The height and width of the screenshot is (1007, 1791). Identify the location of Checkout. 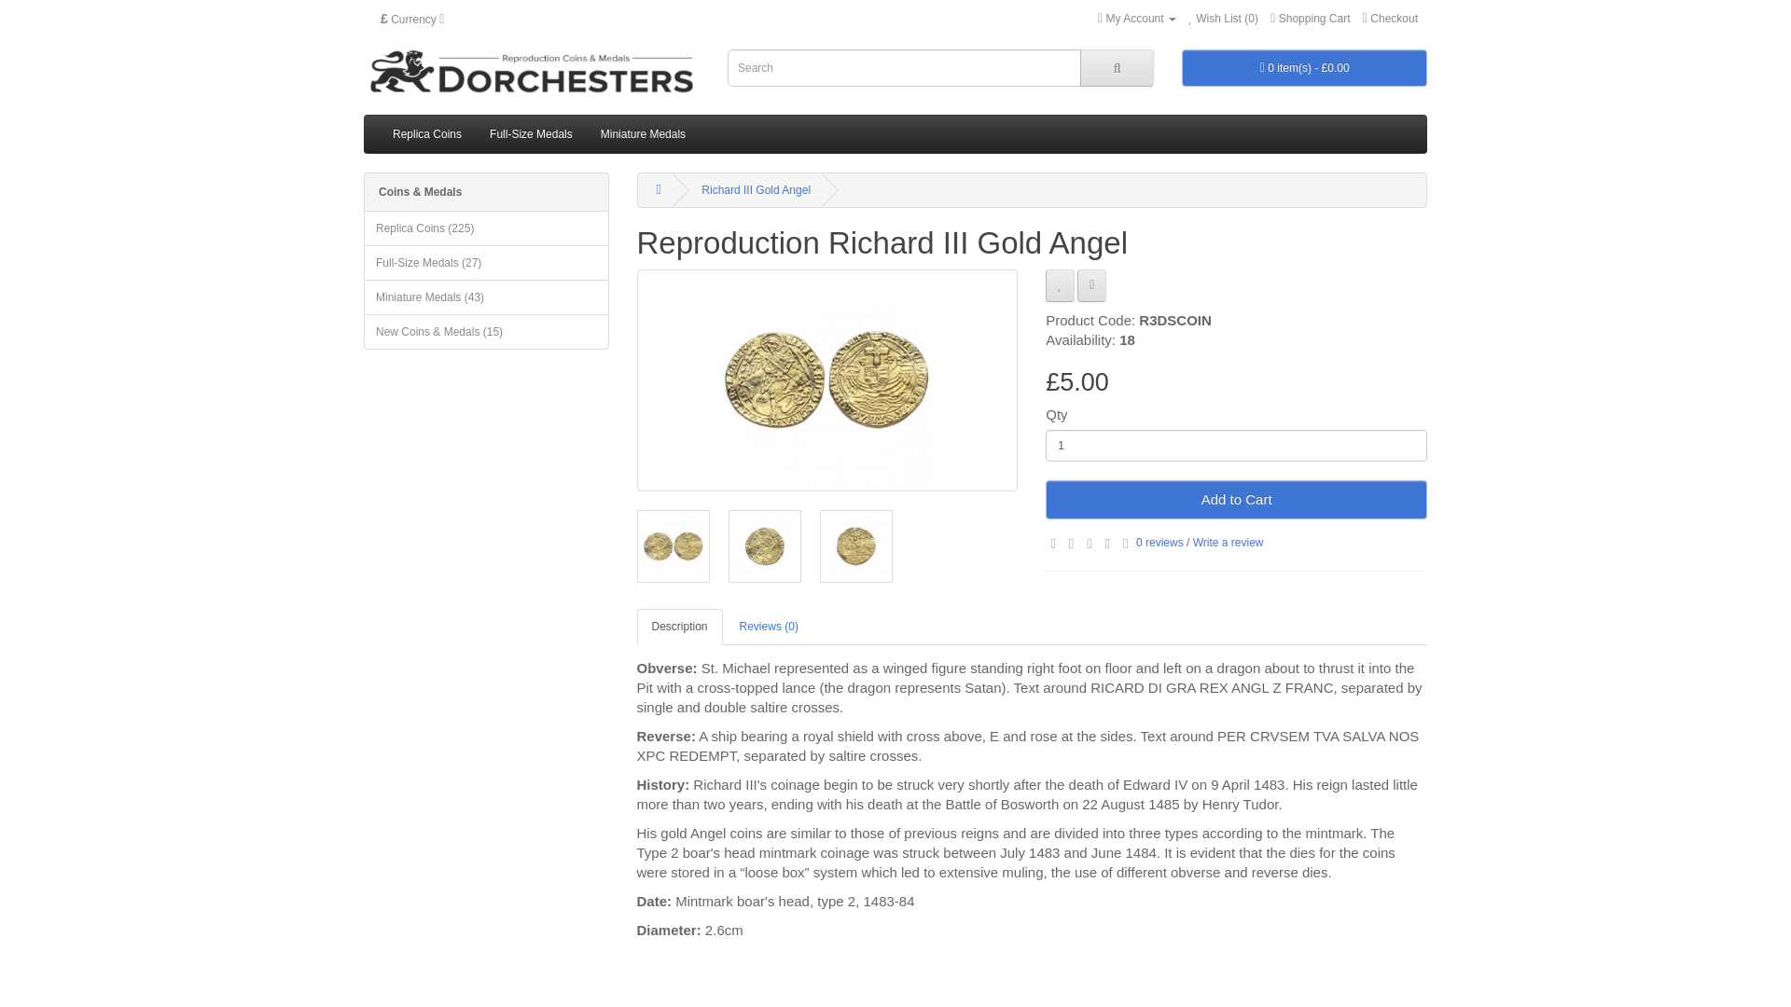
(1390, 19).